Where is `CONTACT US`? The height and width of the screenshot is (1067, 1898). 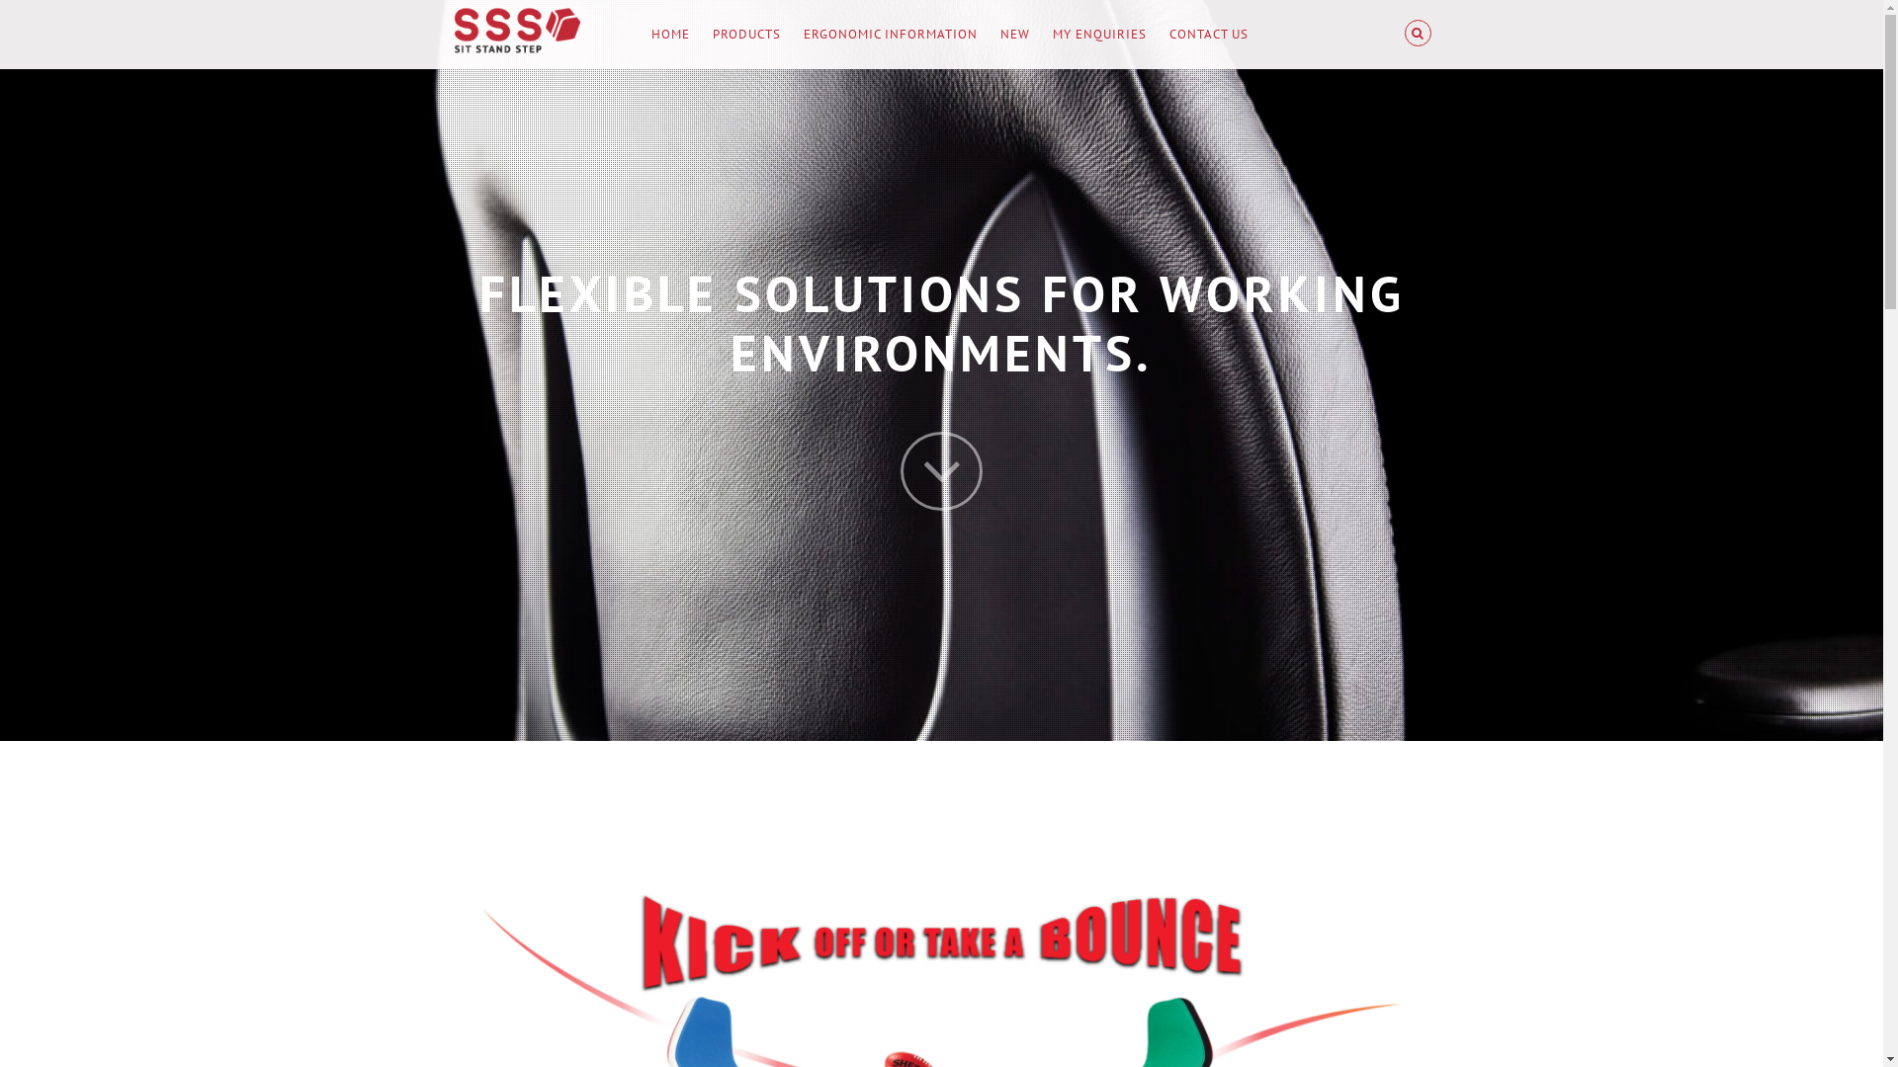
CONTACT US is located at coordinates (1208, 35).